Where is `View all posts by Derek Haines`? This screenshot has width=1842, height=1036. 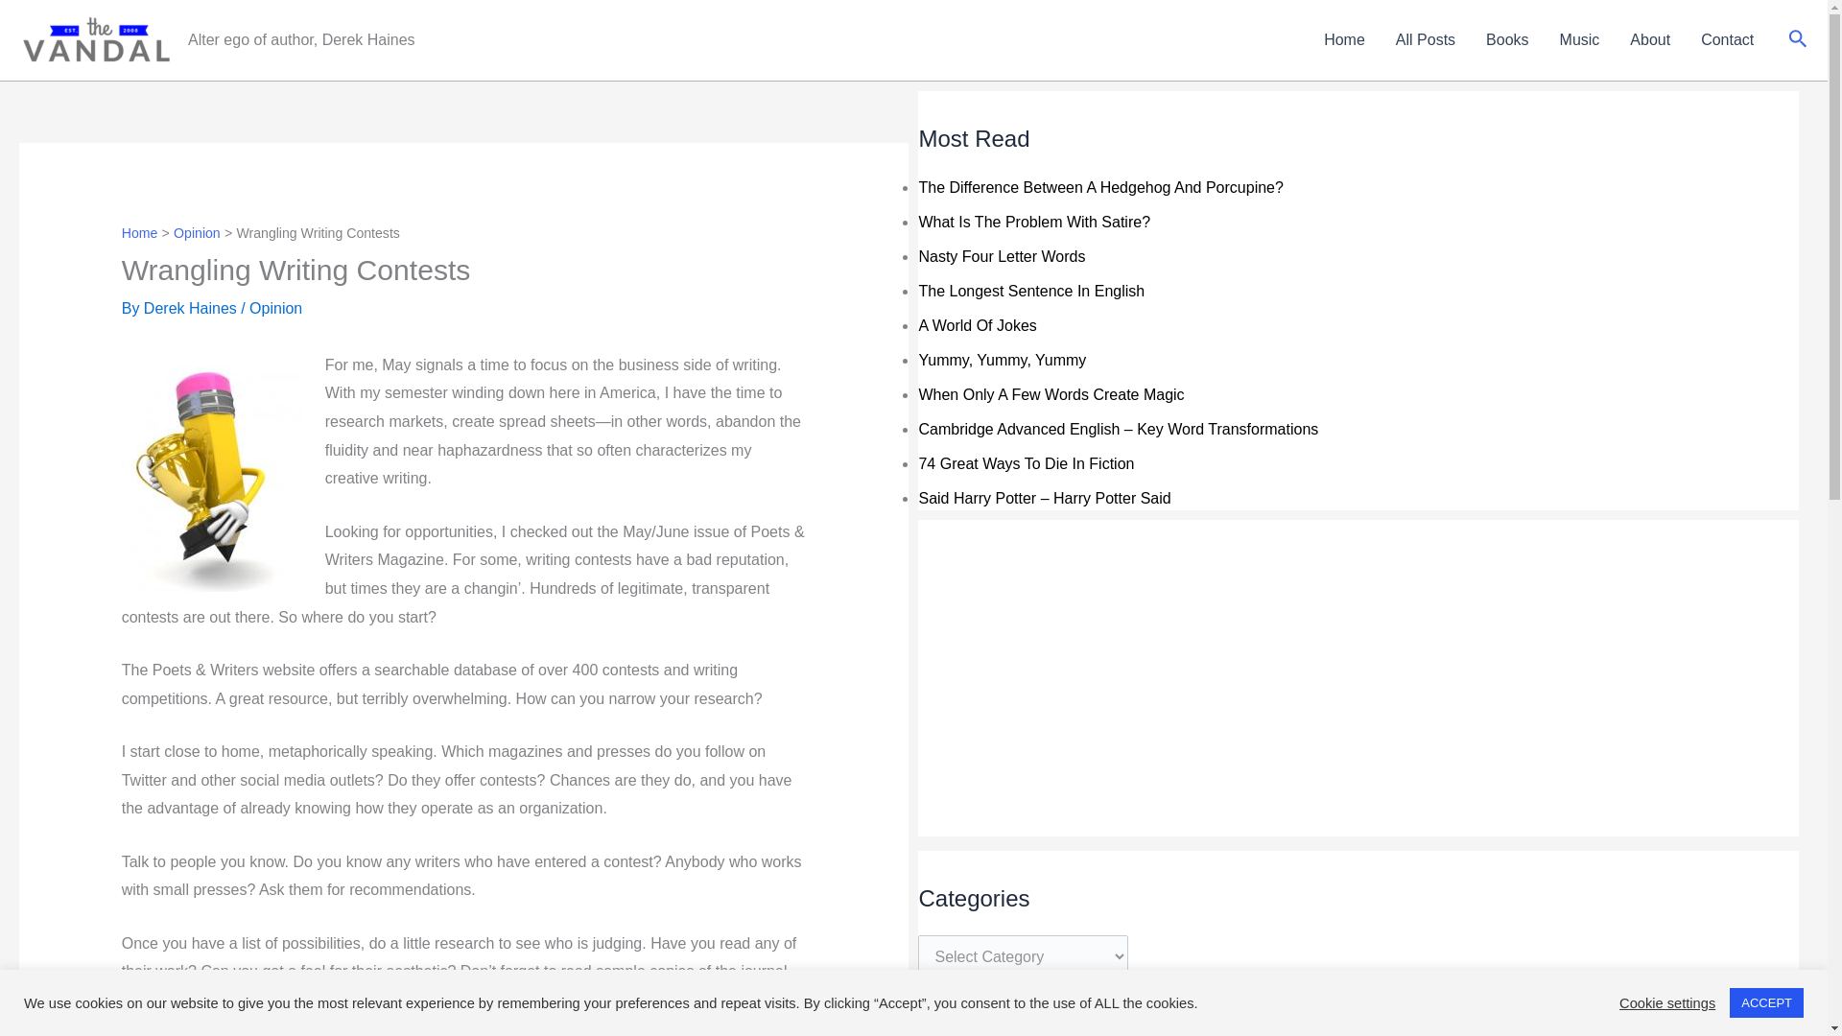
View all posts by Derek Haines is located at coordinates (192, 309).